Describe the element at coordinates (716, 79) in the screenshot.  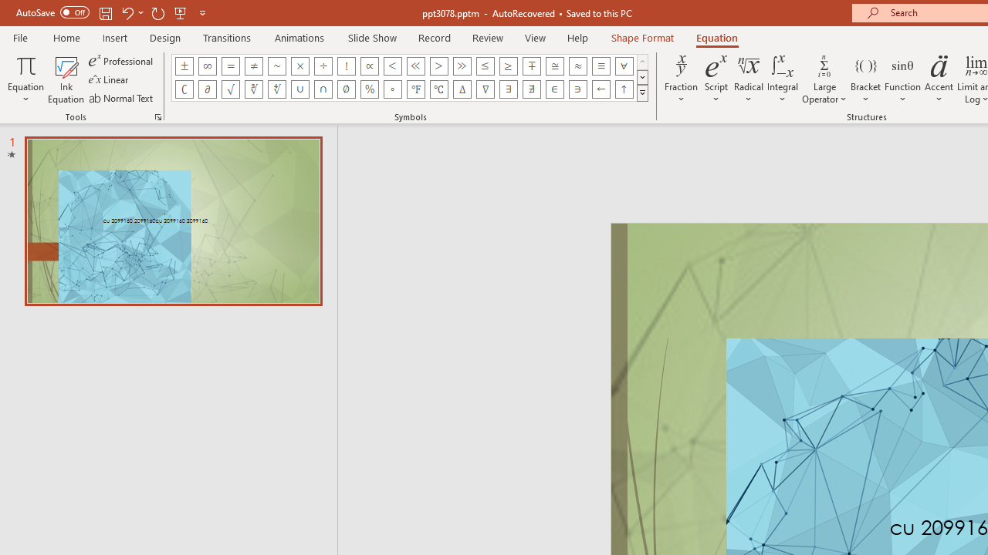
I see `Script` at that location.